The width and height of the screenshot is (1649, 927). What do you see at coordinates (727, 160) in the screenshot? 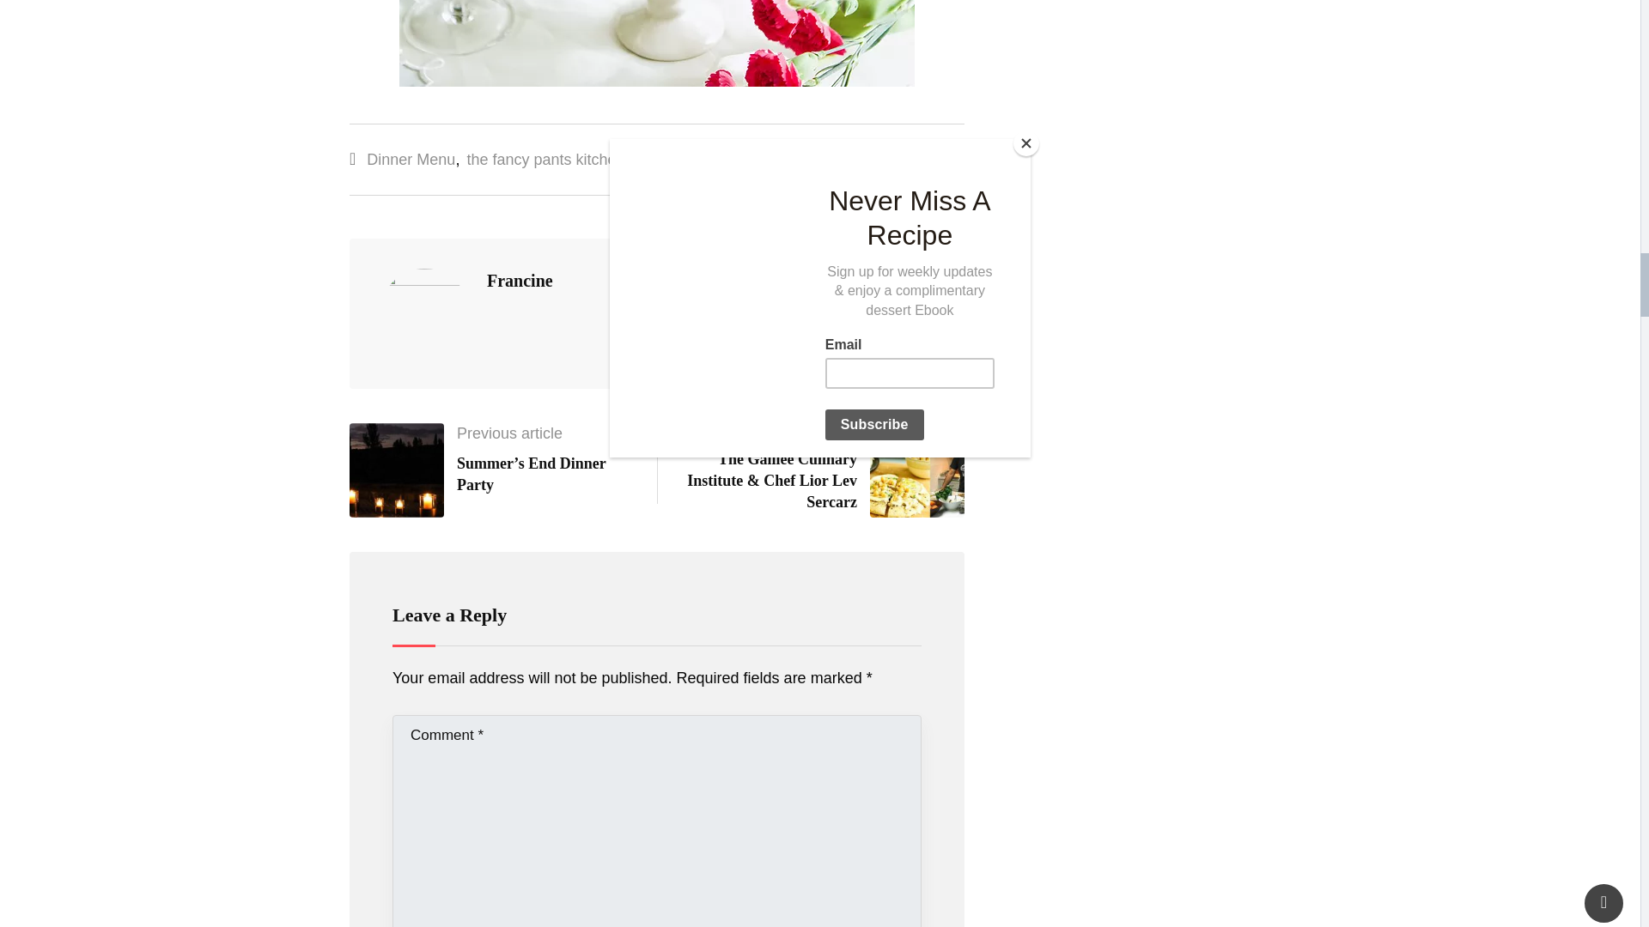
I see `Valentine's Day Dinner Menu` at bounding box center [727, 160].